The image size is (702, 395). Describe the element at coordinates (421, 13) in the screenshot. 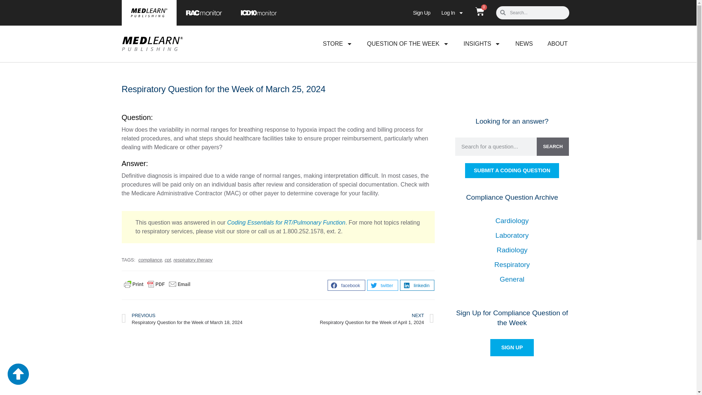

I see `Sign Up` at that location.